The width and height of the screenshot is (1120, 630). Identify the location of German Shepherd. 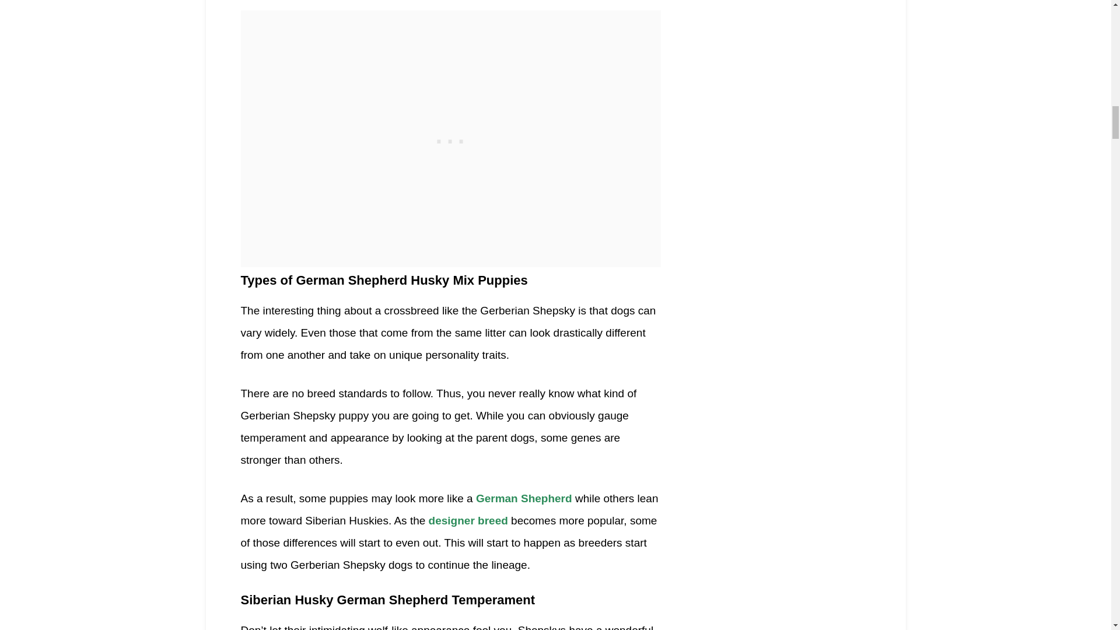
(524, 498).